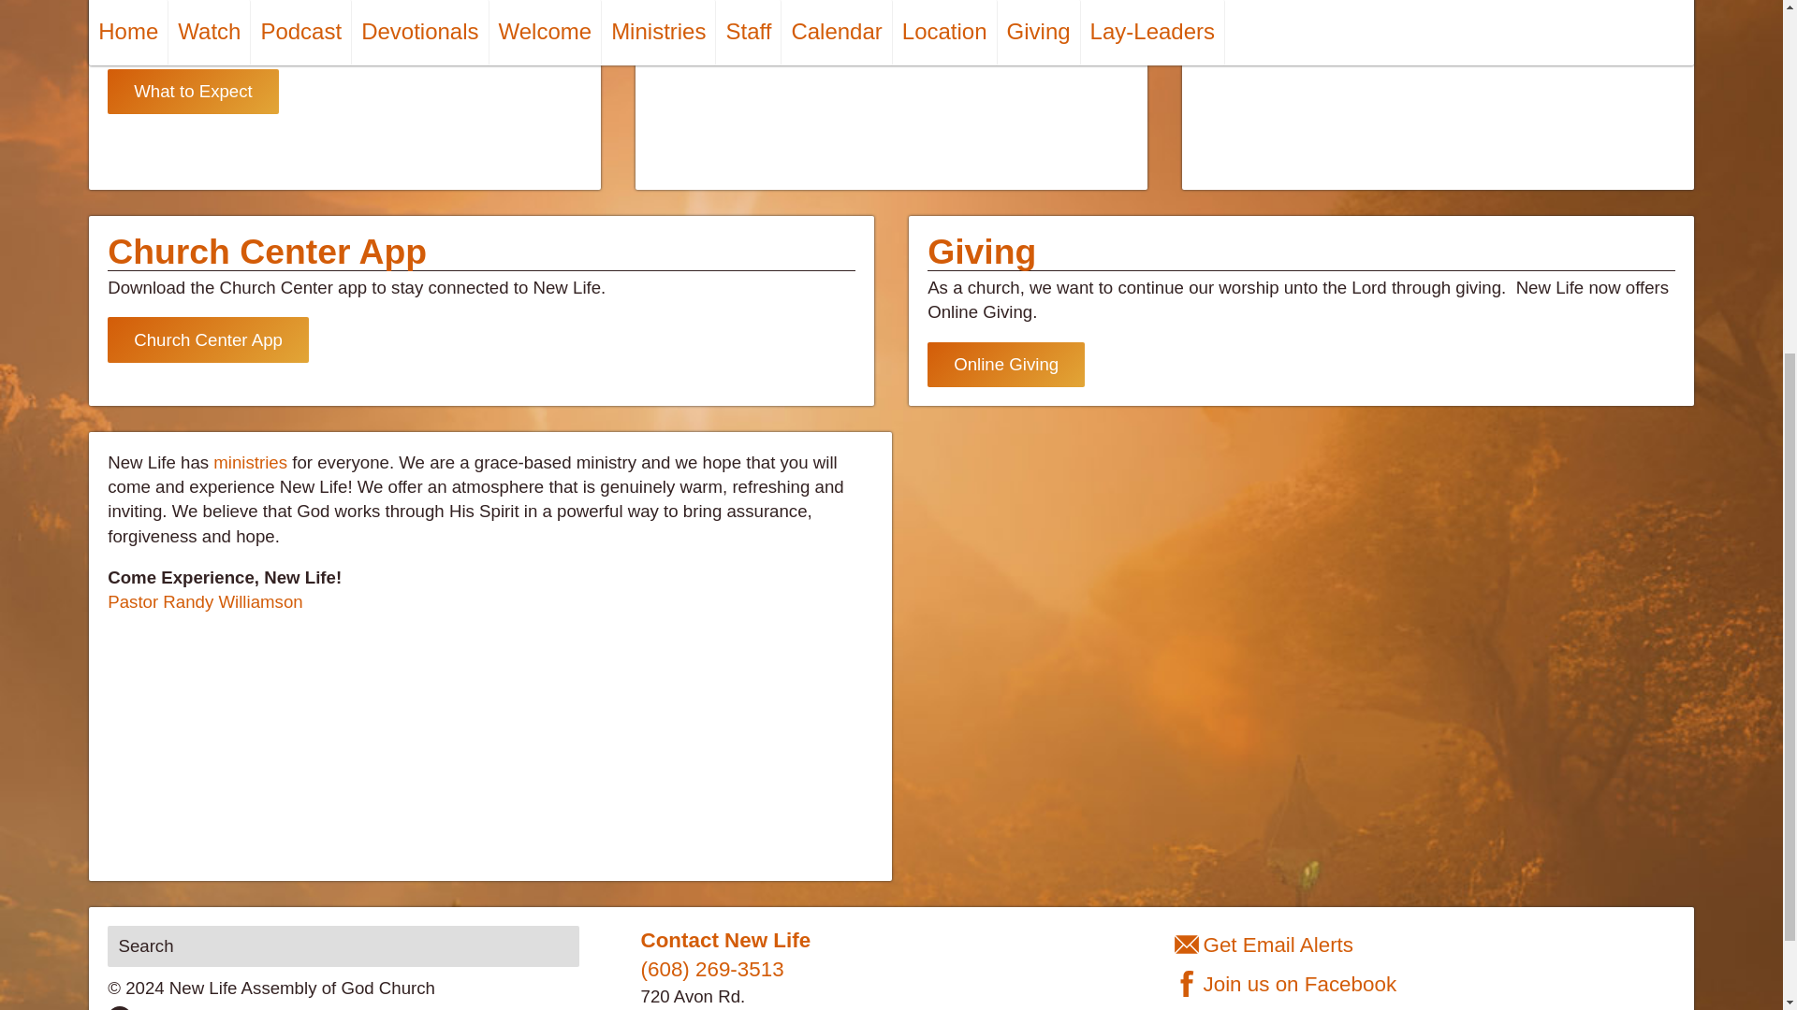 The width and height of the screenshot is (1797, 1010). I want to click on Church Center App, so click(268, 252).